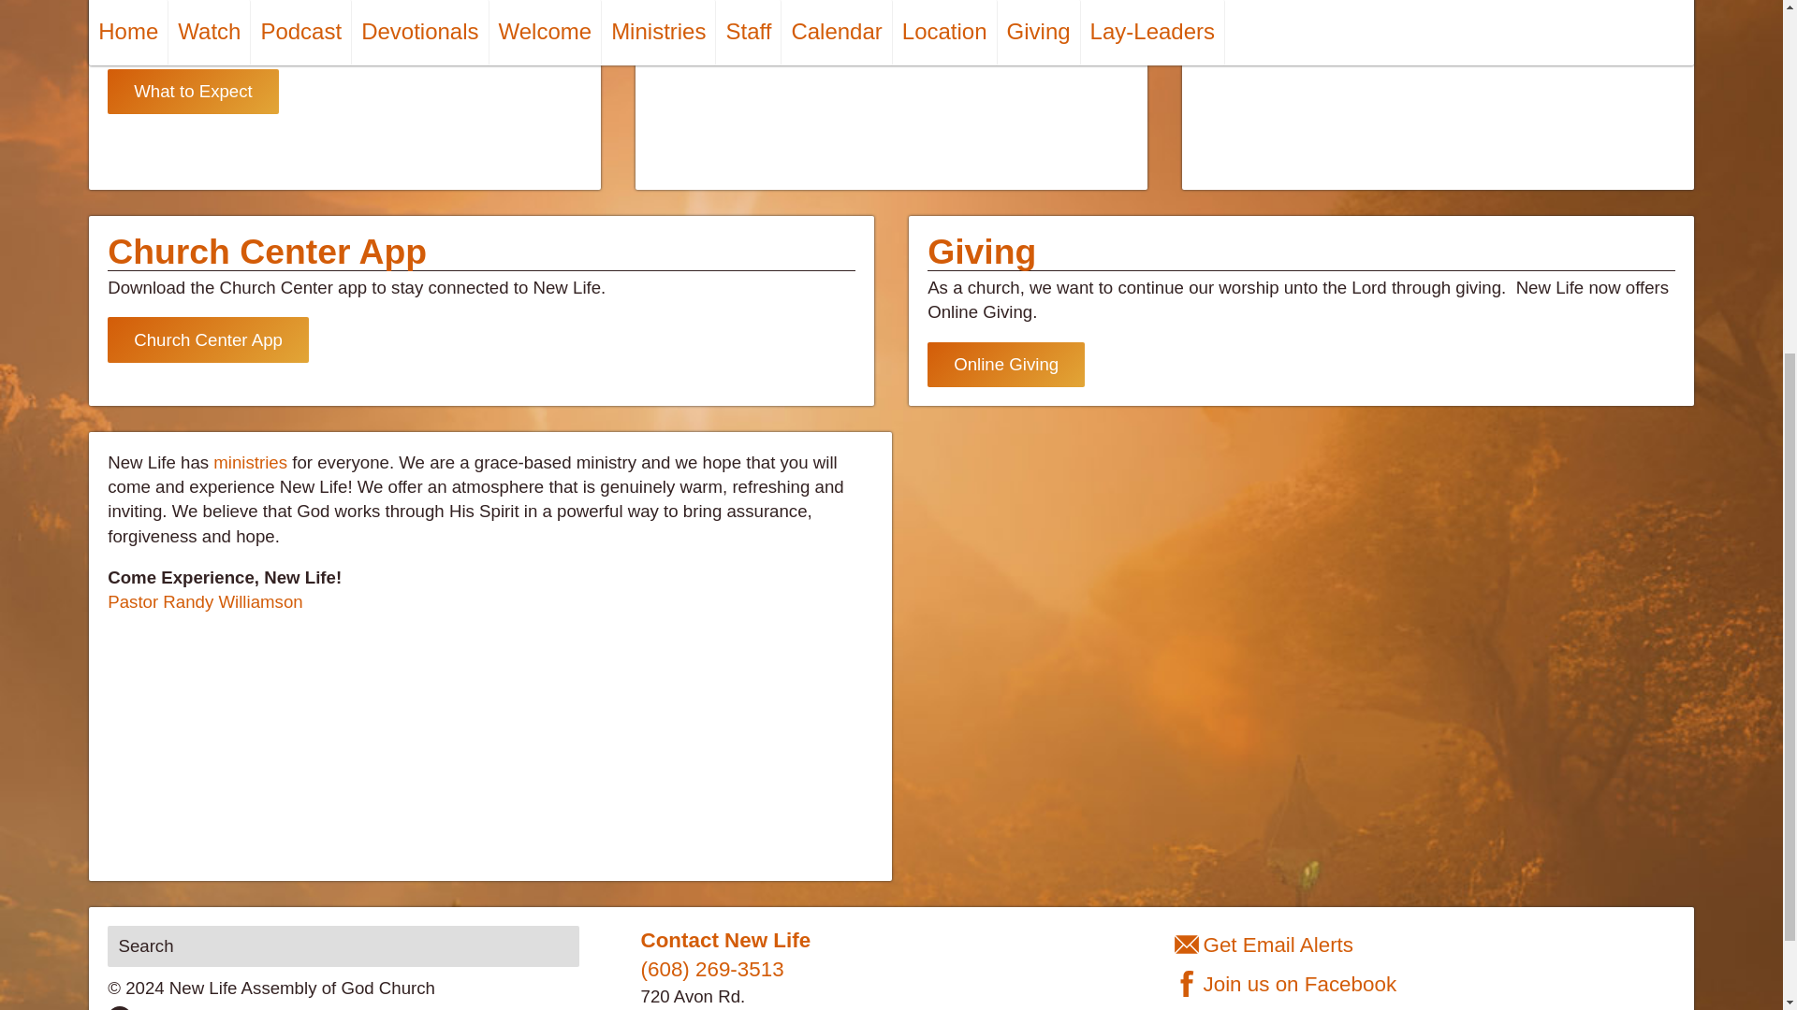 The width and height of the screenshot is (1797, 1010). I want to click on Church Center App, so click(268, 252).